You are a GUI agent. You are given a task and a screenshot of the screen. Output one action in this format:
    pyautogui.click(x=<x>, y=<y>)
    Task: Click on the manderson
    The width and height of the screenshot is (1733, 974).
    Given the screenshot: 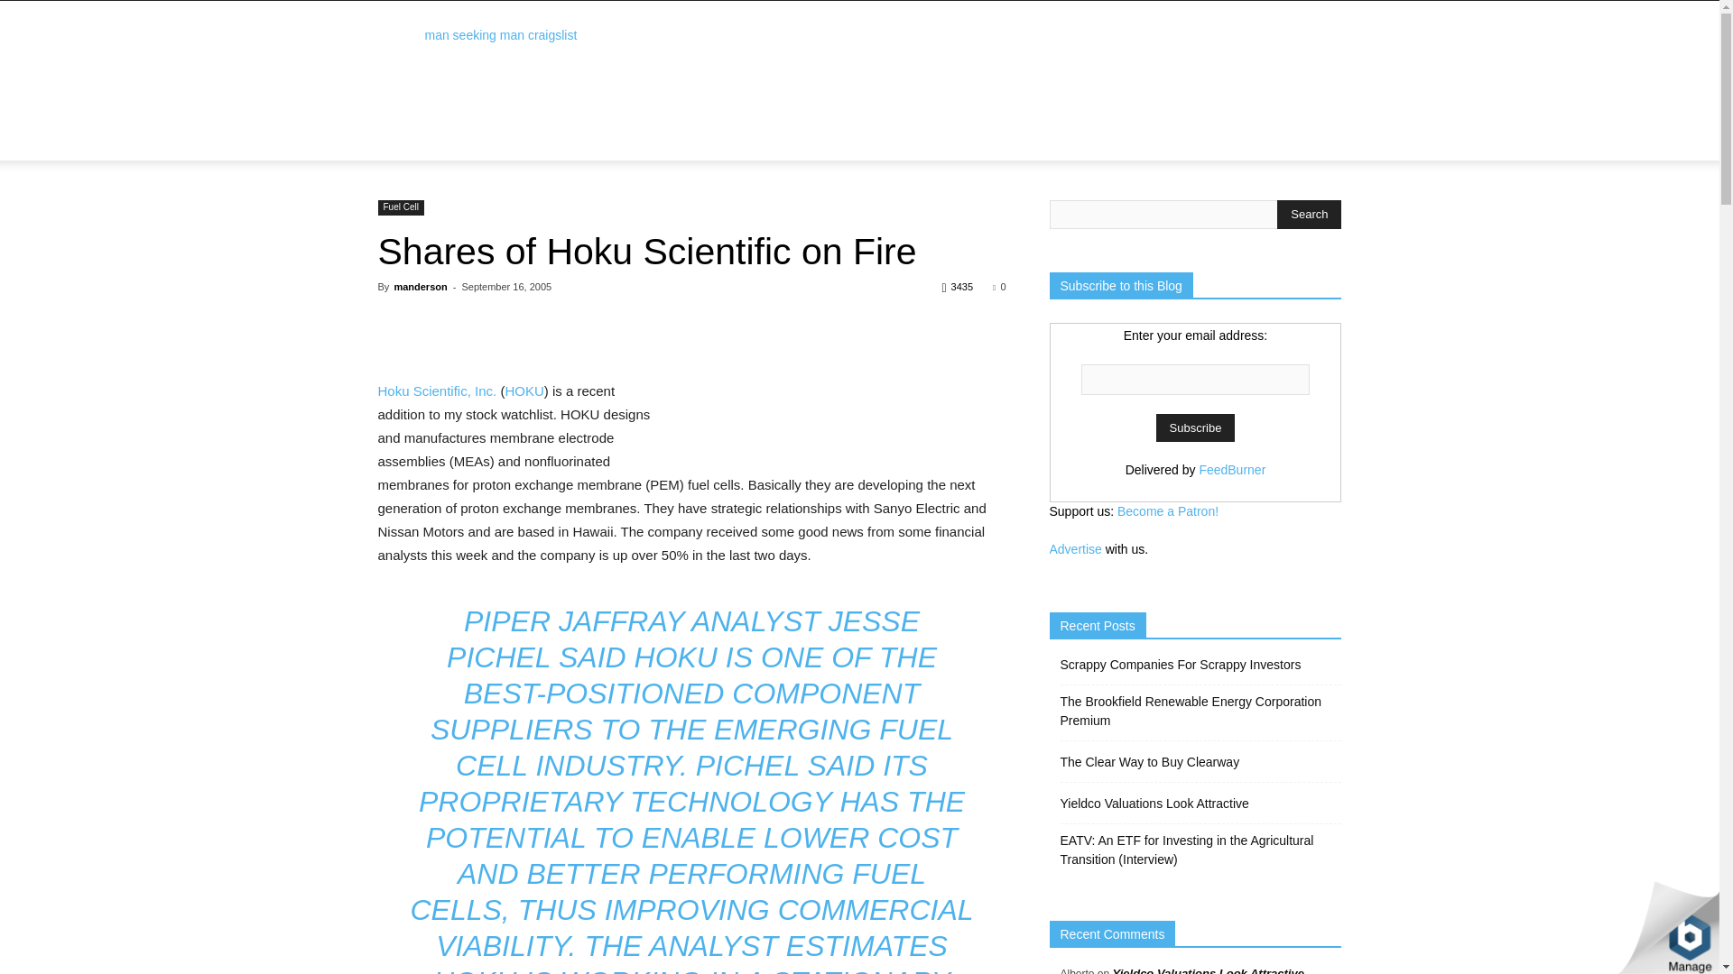 What is the action you would take?
    pyautogui.click(x=420, y=287)
    